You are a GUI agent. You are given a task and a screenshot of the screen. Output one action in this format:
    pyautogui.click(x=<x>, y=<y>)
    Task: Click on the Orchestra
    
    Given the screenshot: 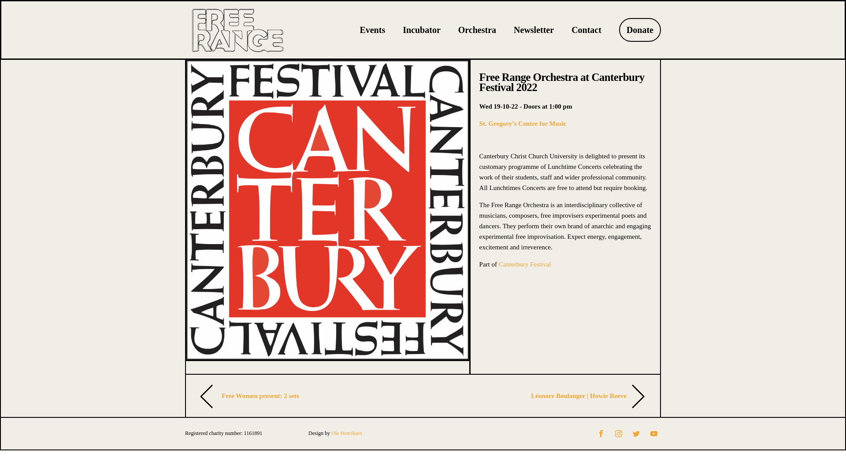 What is the action you would take?
    pyautogui.click(x=477, y=30)
    